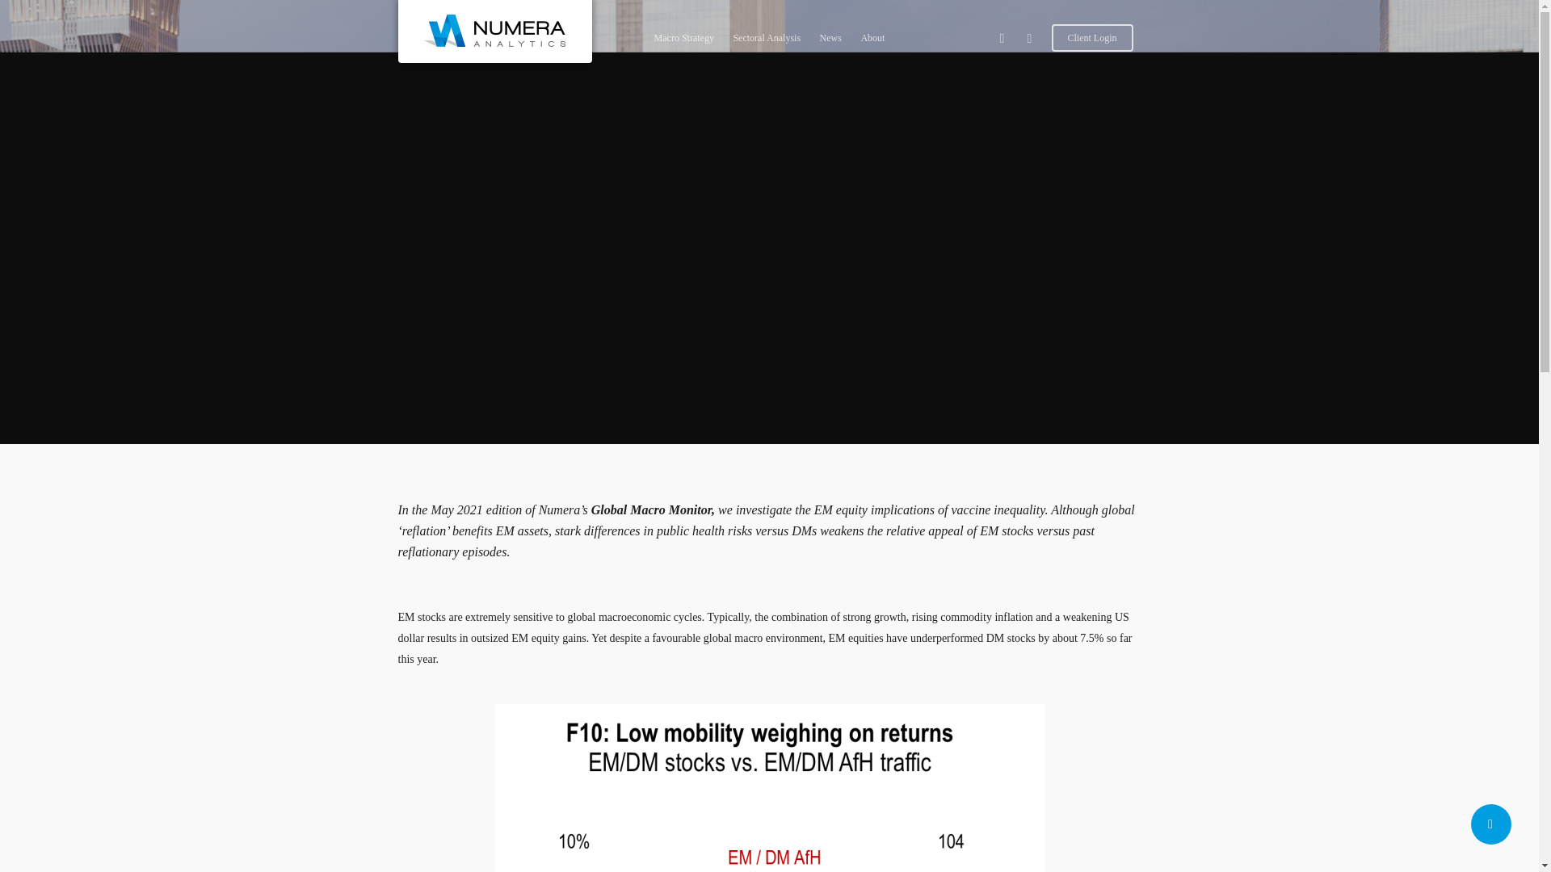 This screenshot has height=872, width=1551. Describe the element at coordinates (766, 50) in the screenshot. I see `Sectoral Analysis` at that location.